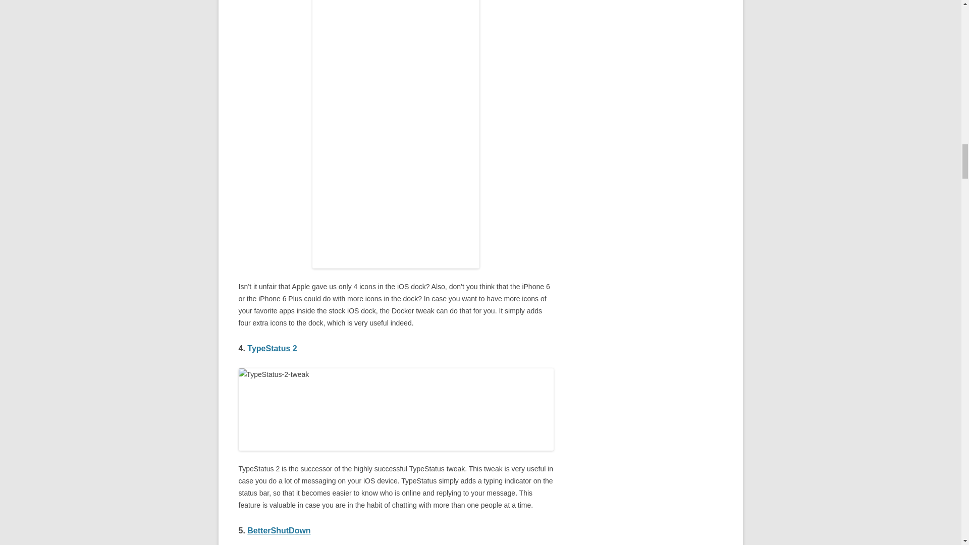 Image resolution: width=969 pixels, height=545 pixels. Describe the element at coordinates (279, 530) in the screenshot. I see `BetterShutDown` at that location.